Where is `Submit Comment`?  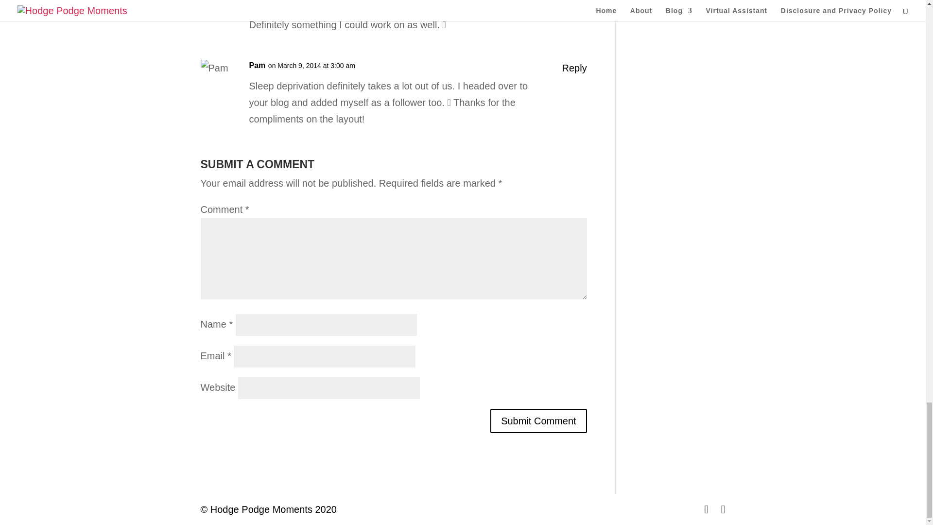 Submit Comment is located at coordinates (538, 421).